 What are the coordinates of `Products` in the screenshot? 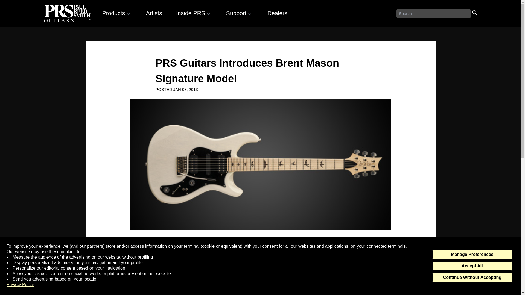 It's located at (117, 13).